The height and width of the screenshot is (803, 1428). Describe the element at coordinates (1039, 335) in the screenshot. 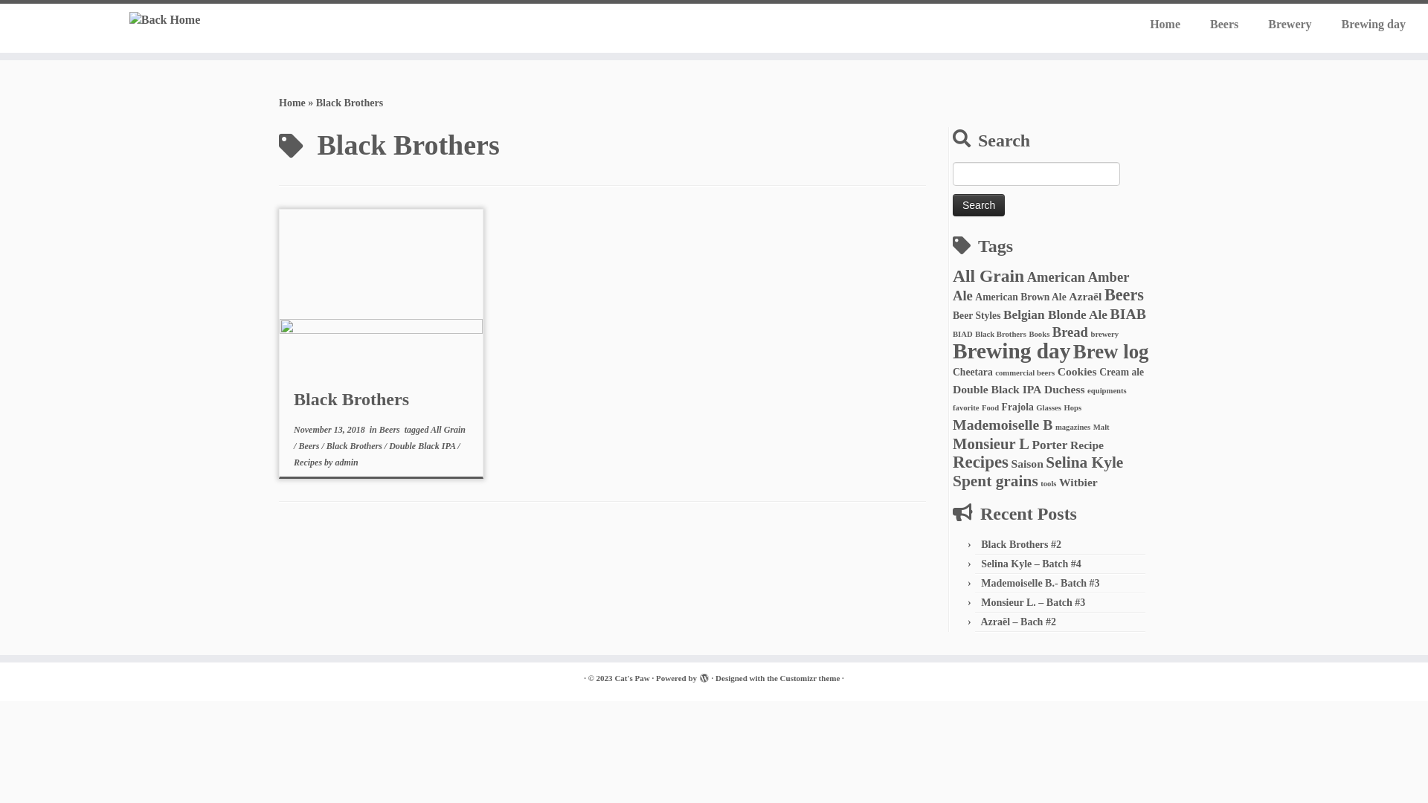

I see `Books` at that location.